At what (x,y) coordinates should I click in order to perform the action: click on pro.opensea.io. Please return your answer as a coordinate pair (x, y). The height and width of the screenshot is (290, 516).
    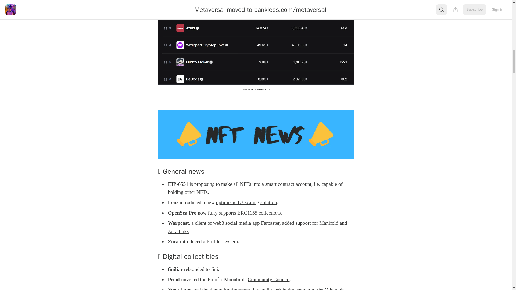
    Looking at the image, I should click on (259, 89).